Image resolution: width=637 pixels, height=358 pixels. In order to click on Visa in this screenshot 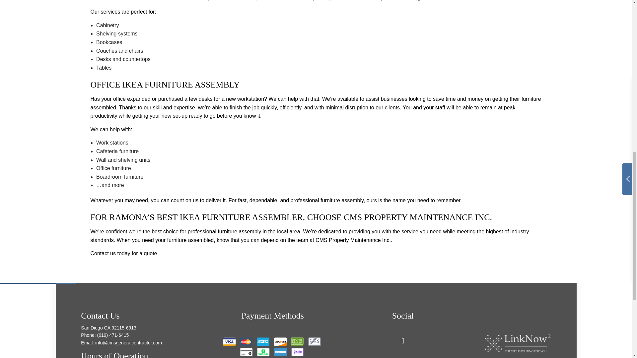, I will do `click(229, 342)`.